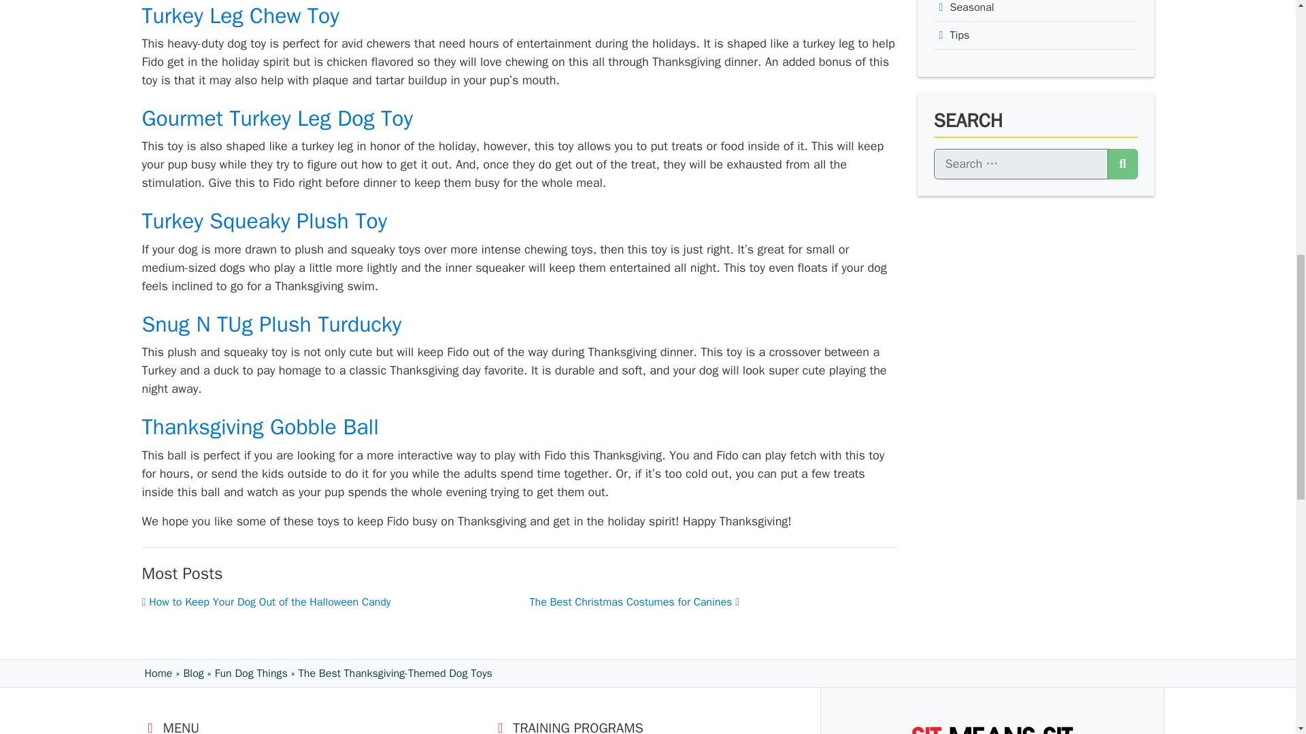 The height and width of the screenshot is (734, 1306). What do you see at coordinates (239, 16) in the screenshot?
I see `Turkey Leg Chew Toy` at bounding box center [239, 16].